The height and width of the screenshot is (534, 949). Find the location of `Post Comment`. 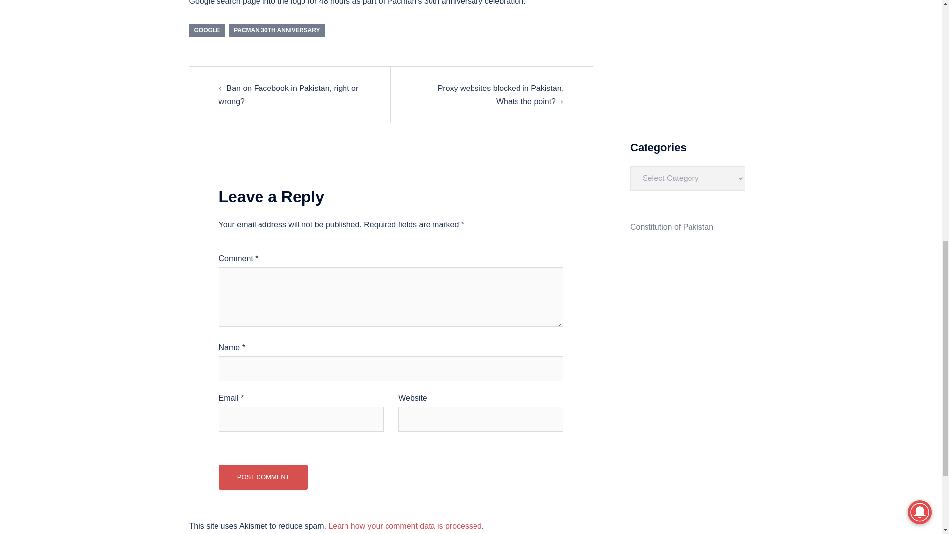

Post Comment is located at coordinates (263, 477).